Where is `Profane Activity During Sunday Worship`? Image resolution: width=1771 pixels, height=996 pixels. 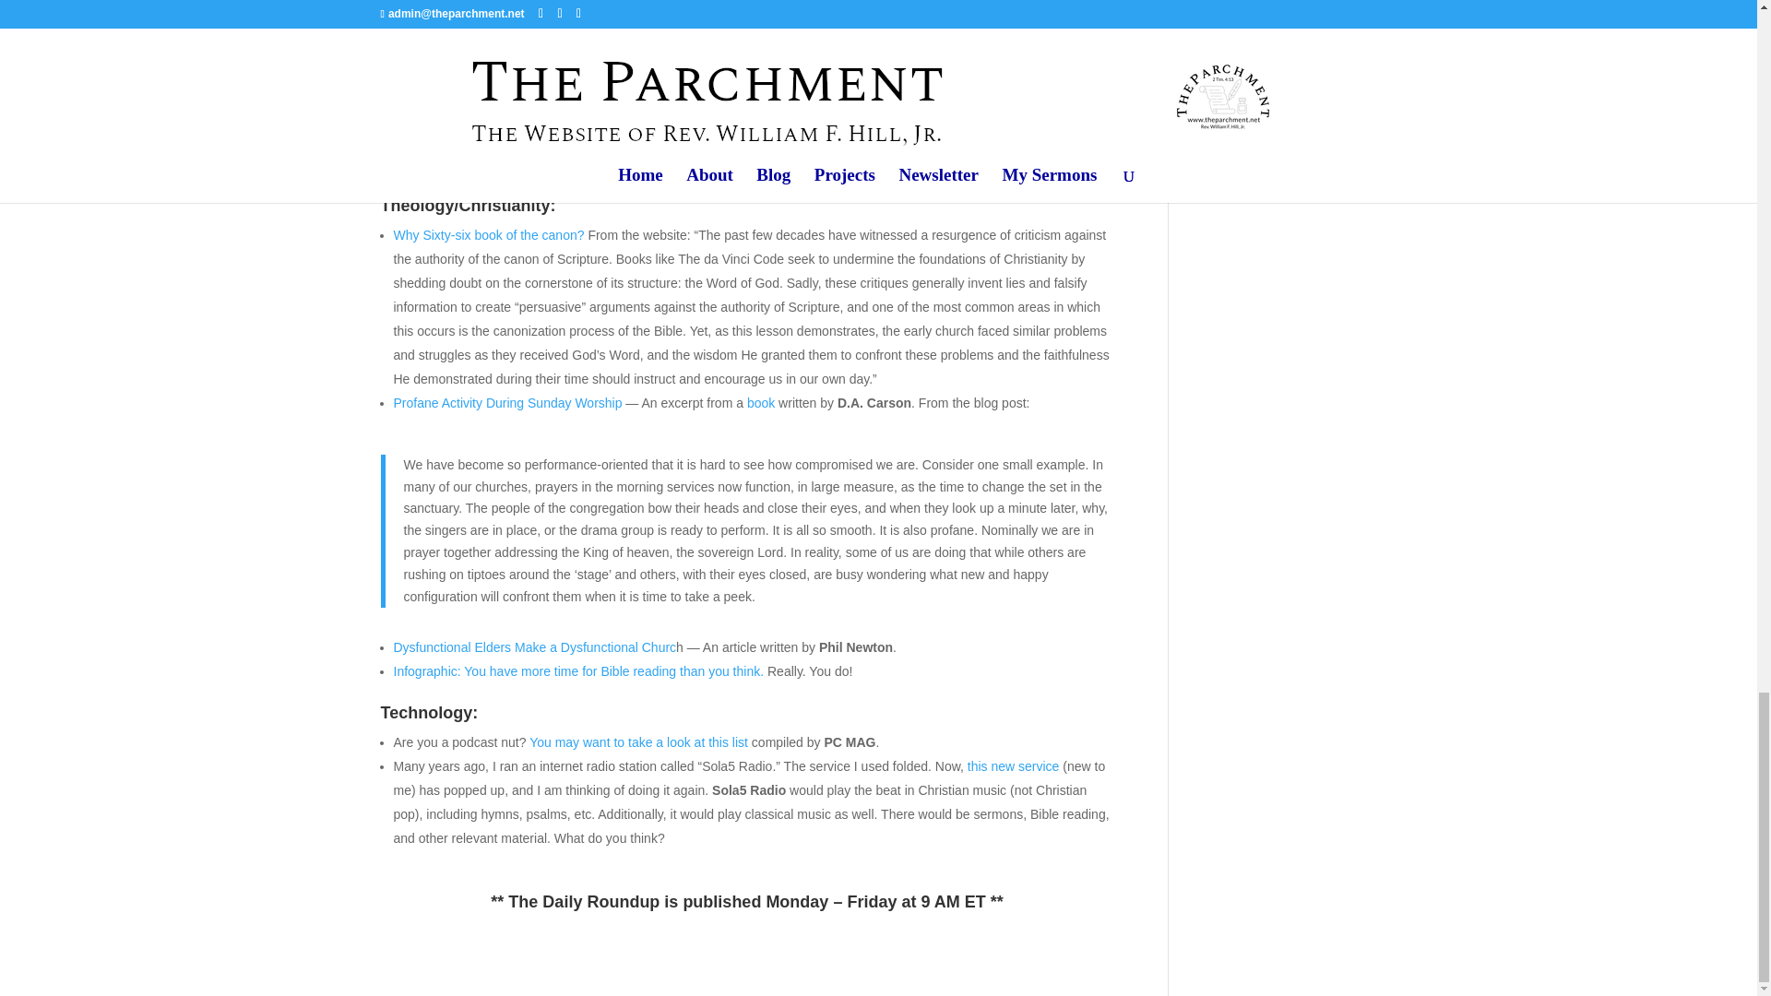
Profane Activity During Sunday Worship is located at coordinates (507, 402).